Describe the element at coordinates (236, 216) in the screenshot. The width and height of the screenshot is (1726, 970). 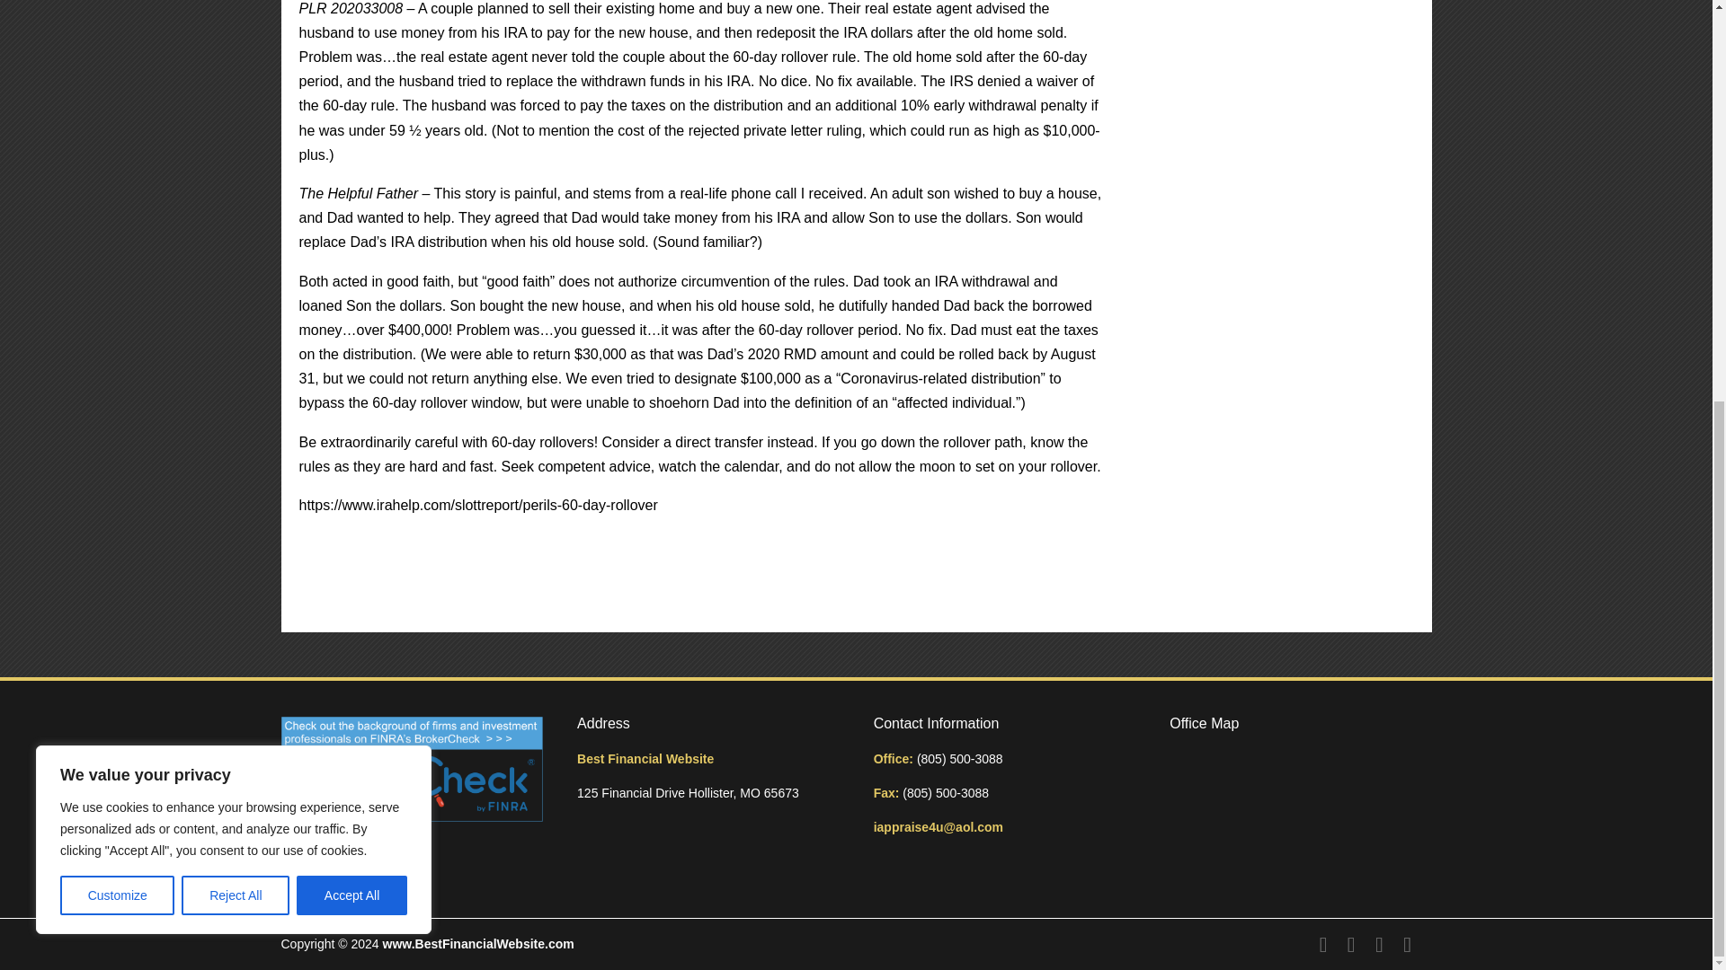
I see `Reject All` at that location.